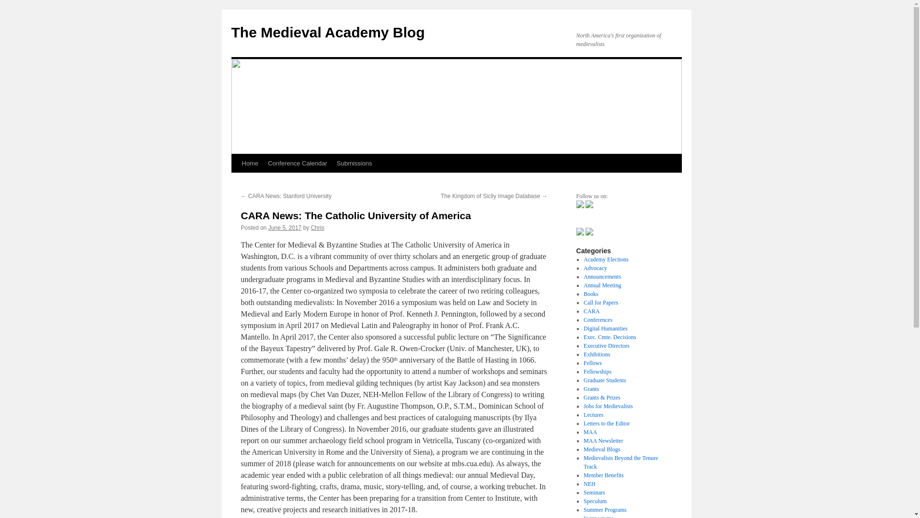 The width and height of the screenshot is (920, 518). What do you see at coordinates (593, 414) in the screenshot?
I see `Lectures` at bounding box center [593, 414].